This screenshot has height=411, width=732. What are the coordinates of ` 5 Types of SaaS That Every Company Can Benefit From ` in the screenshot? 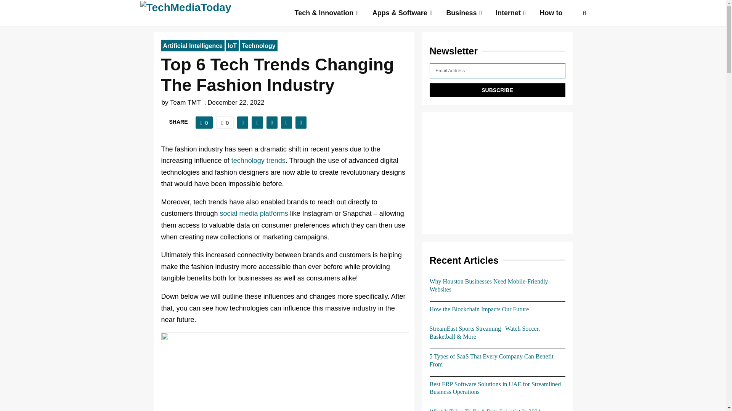 It's located at (491, 360).